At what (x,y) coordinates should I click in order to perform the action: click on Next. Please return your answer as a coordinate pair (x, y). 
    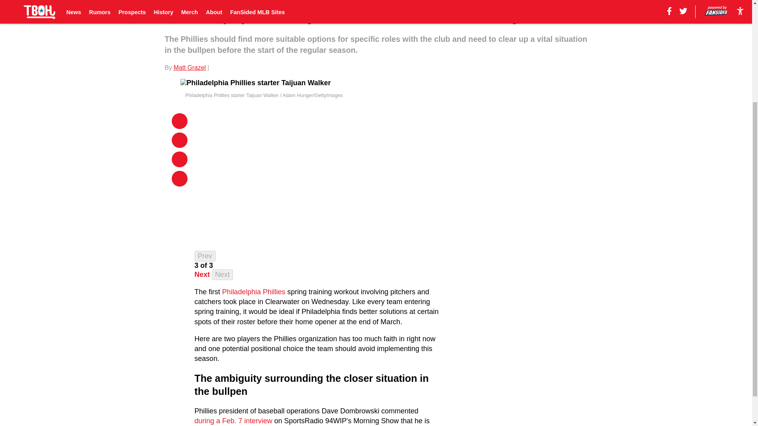
    Looking at the image, I should click on (222, 275).